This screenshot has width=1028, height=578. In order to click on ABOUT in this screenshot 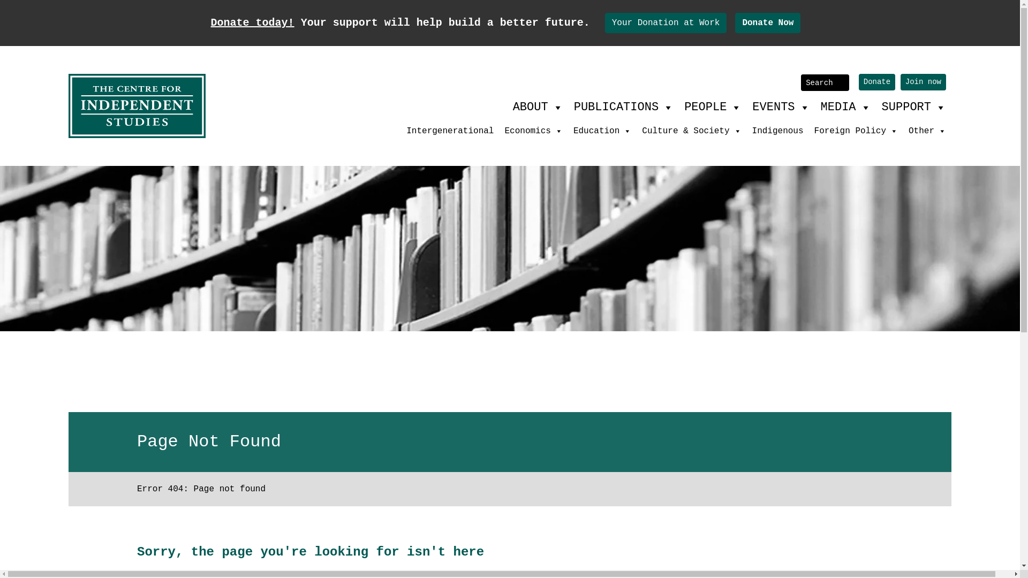, I will do `click(538, 108)`.